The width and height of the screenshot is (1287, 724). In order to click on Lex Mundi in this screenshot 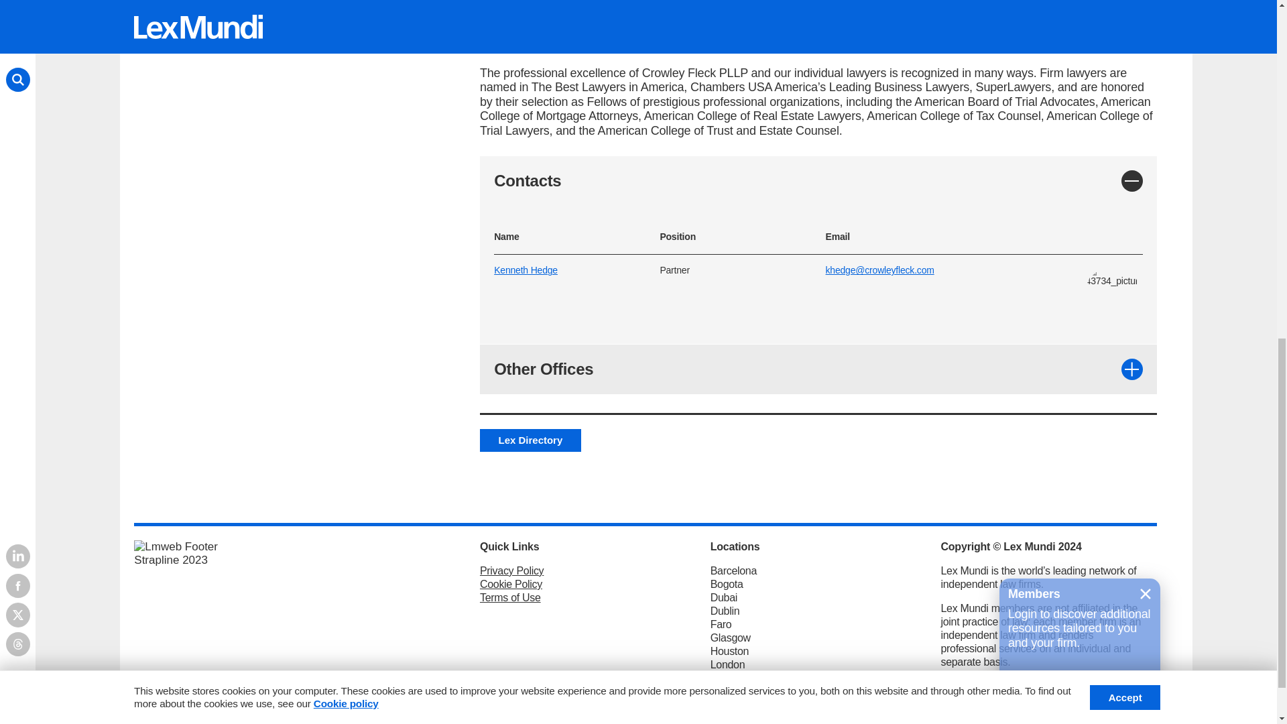, I will do `click(163, 20)`.